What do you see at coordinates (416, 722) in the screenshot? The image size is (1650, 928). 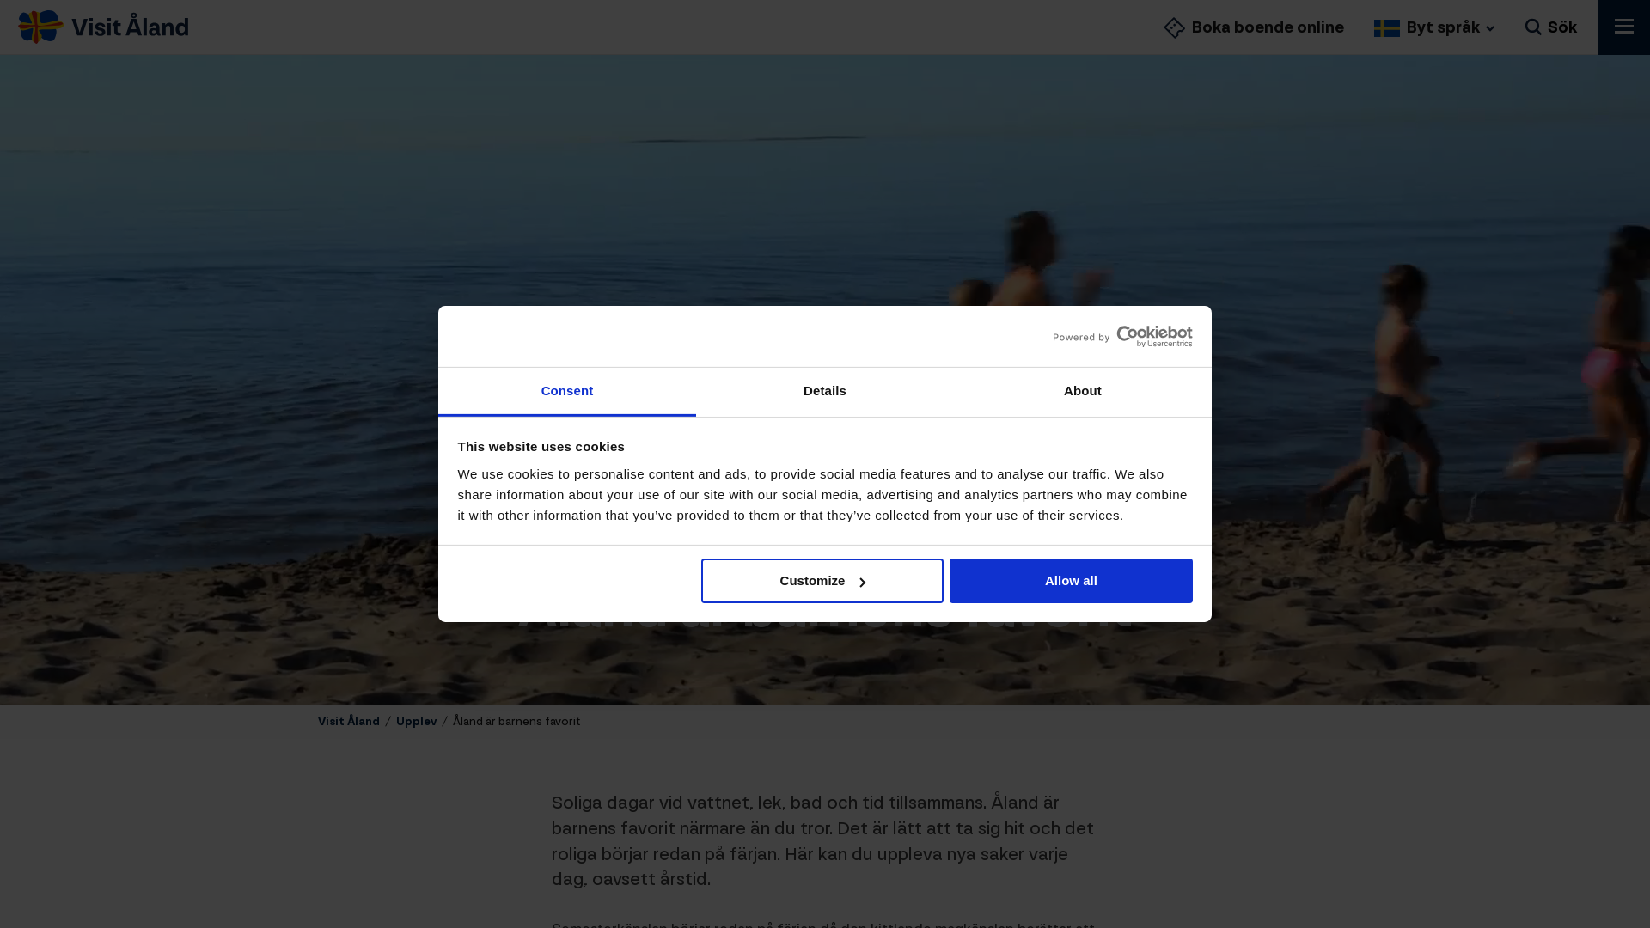 I see `Upplev` at bounding box center [416, 722].